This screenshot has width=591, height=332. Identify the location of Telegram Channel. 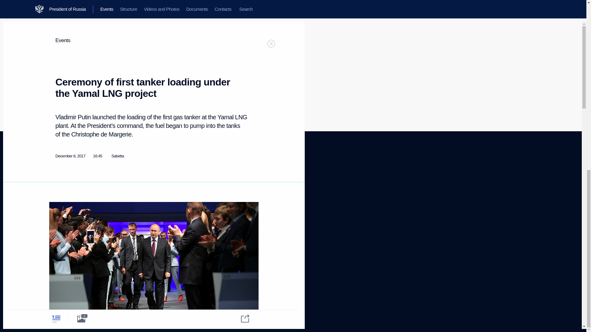
(129, 181).